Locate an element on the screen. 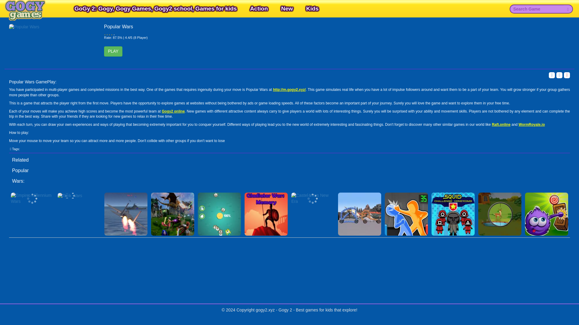 The width and height of the screenshot is (579, 325). PLAY is located at coordinates (113, 51).